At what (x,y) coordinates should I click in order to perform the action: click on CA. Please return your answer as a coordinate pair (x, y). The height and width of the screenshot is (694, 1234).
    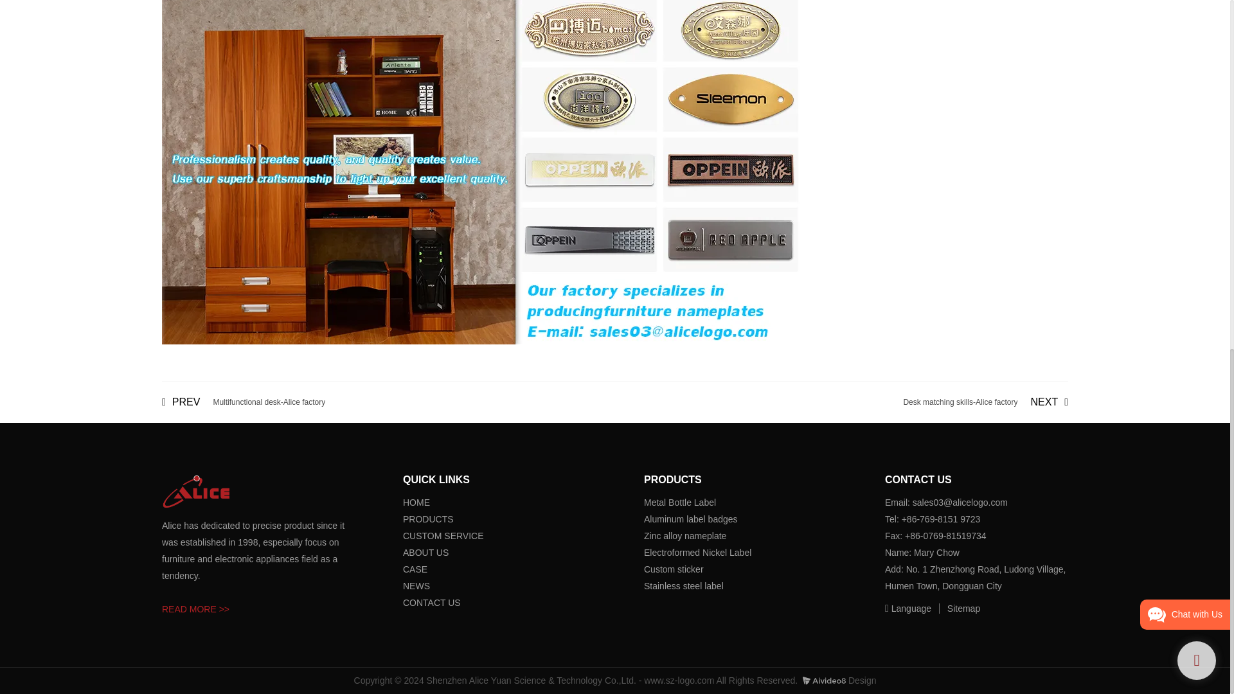
    Looking at the image, I should click on (691, 519).